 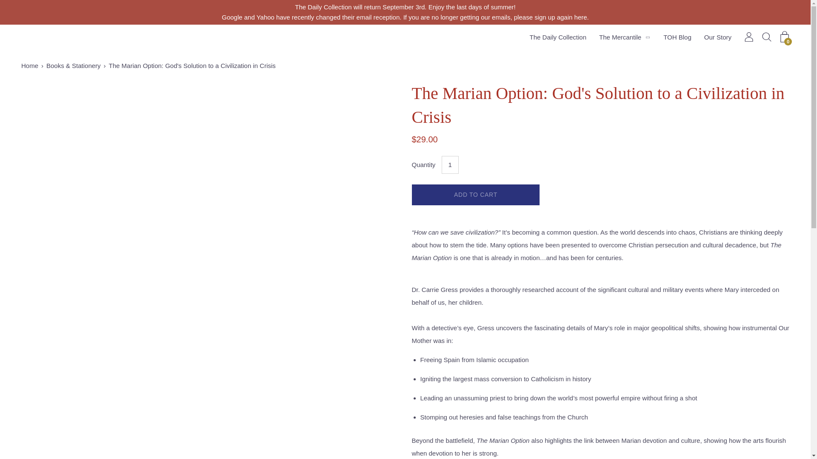 What do you see at coordinates (31, 65) in the screenshot?
I see `Go back to Home page` at bounding box center [31, 65].